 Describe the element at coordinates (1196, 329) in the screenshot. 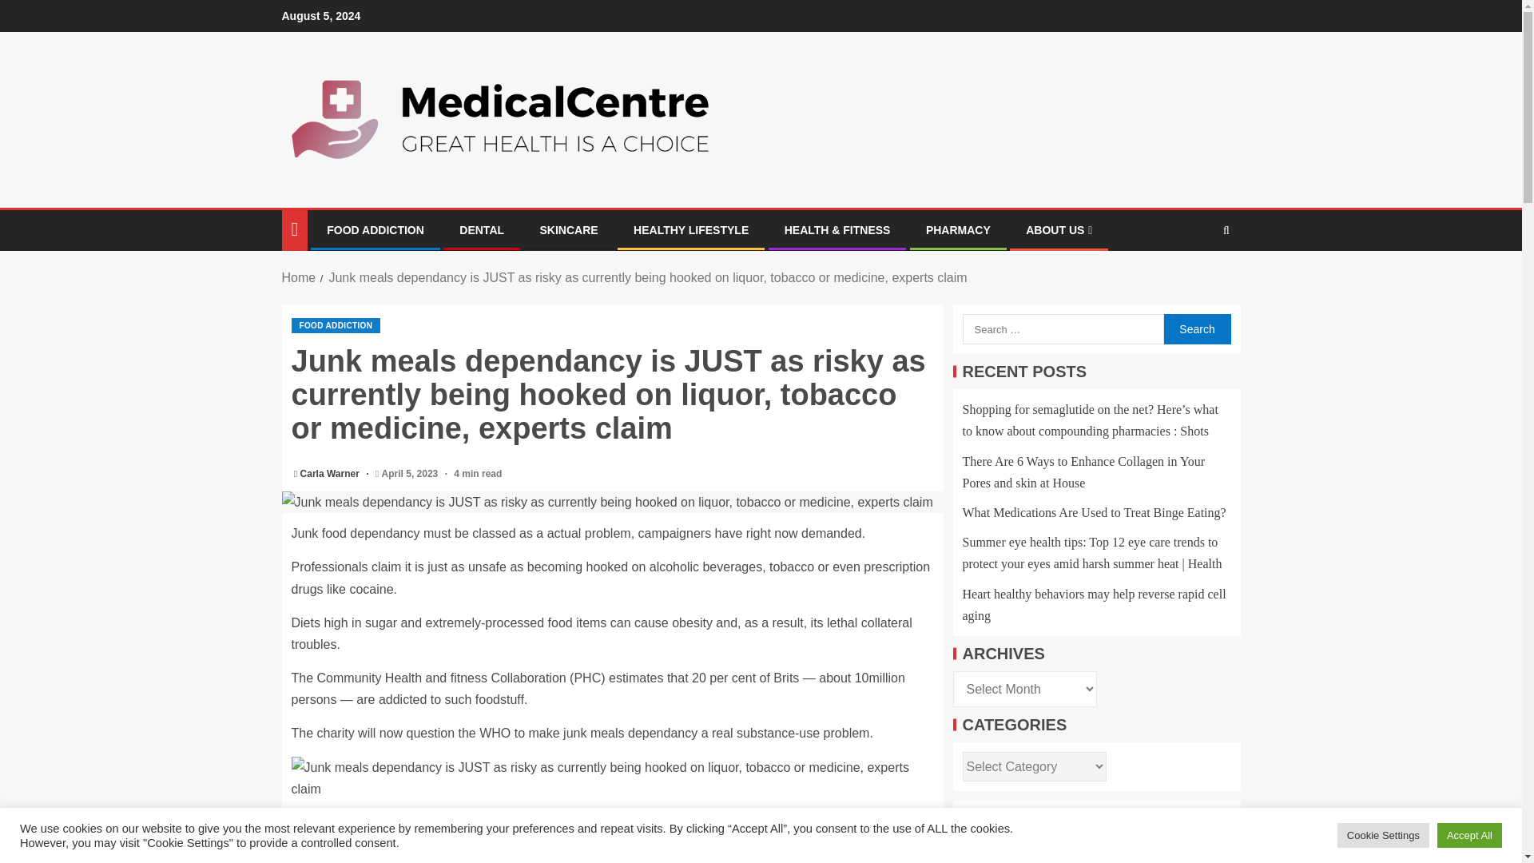

I see `Search` at that location.